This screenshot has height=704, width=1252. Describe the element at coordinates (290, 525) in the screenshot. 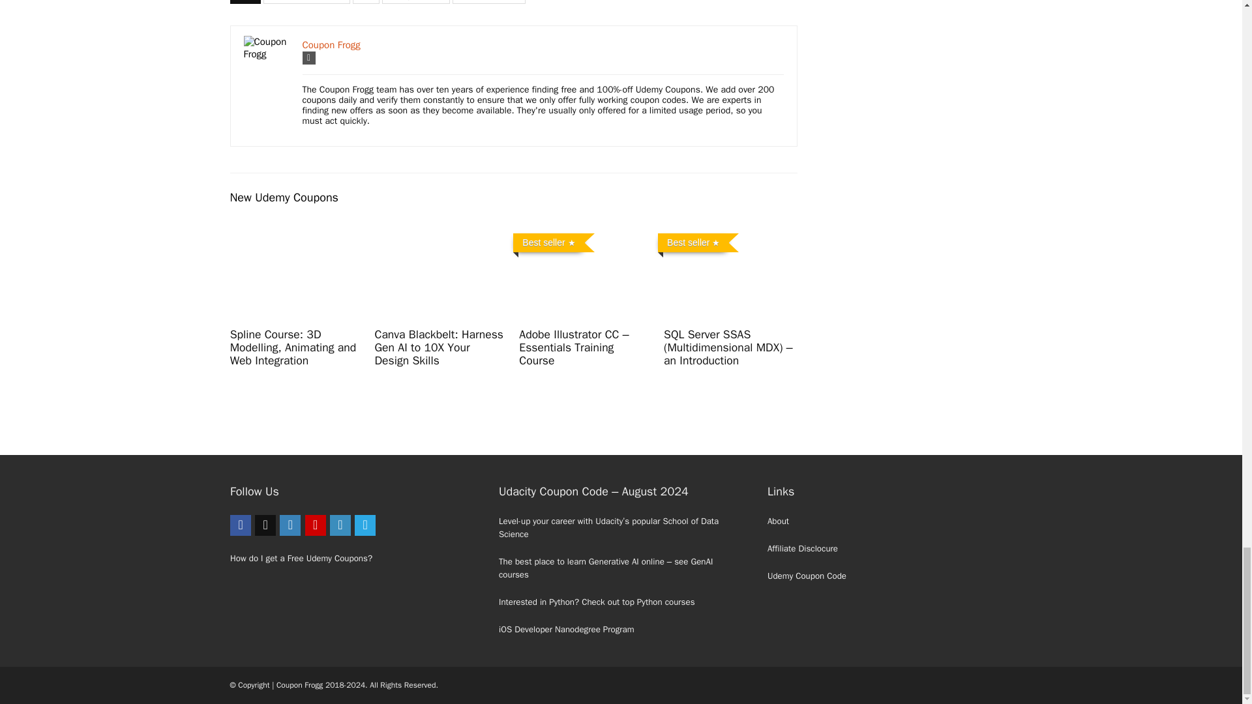

I see `Instagramm` at that location.